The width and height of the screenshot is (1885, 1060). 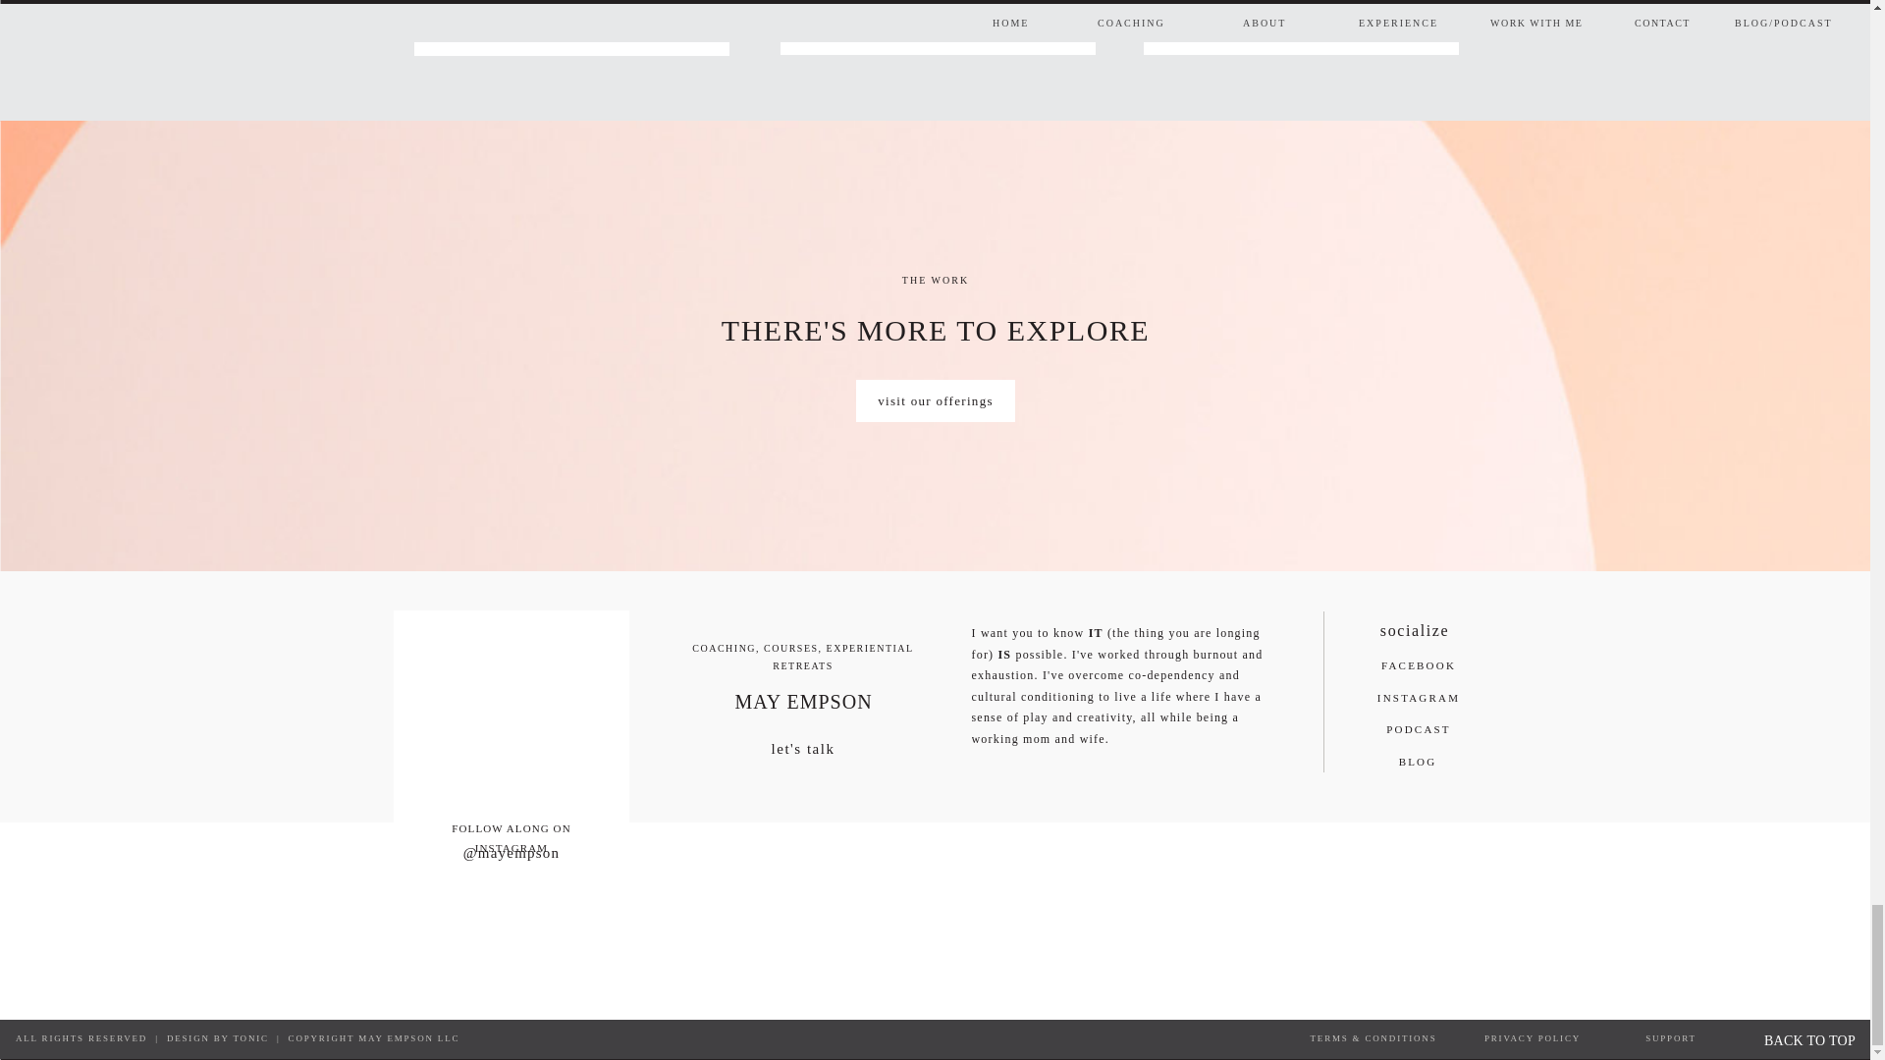 What do you see at coordinates (1419, 669) in the screenshot?
I see `FACEBOOK` at bounding box center [1419, 669].